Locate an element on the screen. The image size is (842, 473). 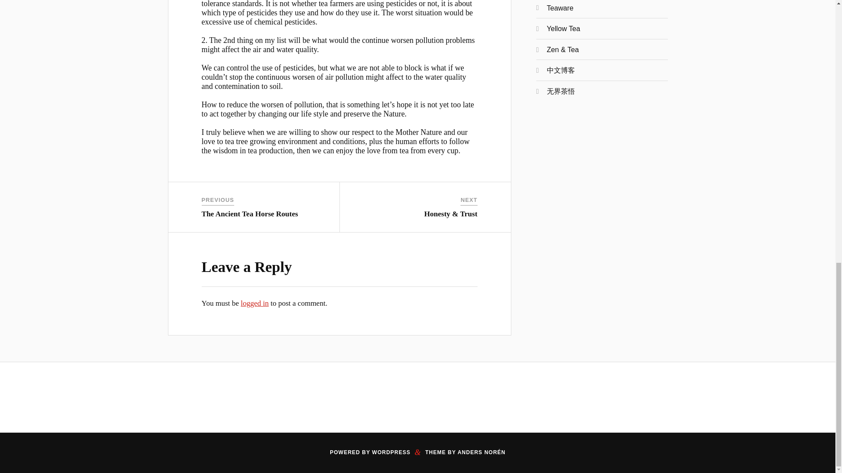
The Ancient Tea Horse Routes is located at coordinates (250, 214).